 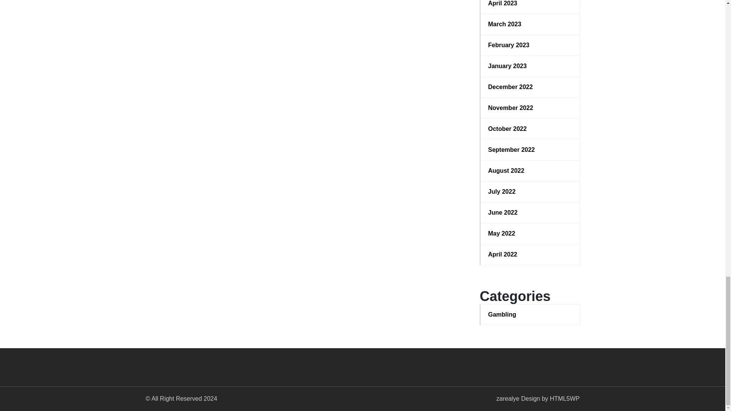 What do you see at coordinates (530, 24) in the screenshot?
I see `March 2023` at bounding box center [530, 24].